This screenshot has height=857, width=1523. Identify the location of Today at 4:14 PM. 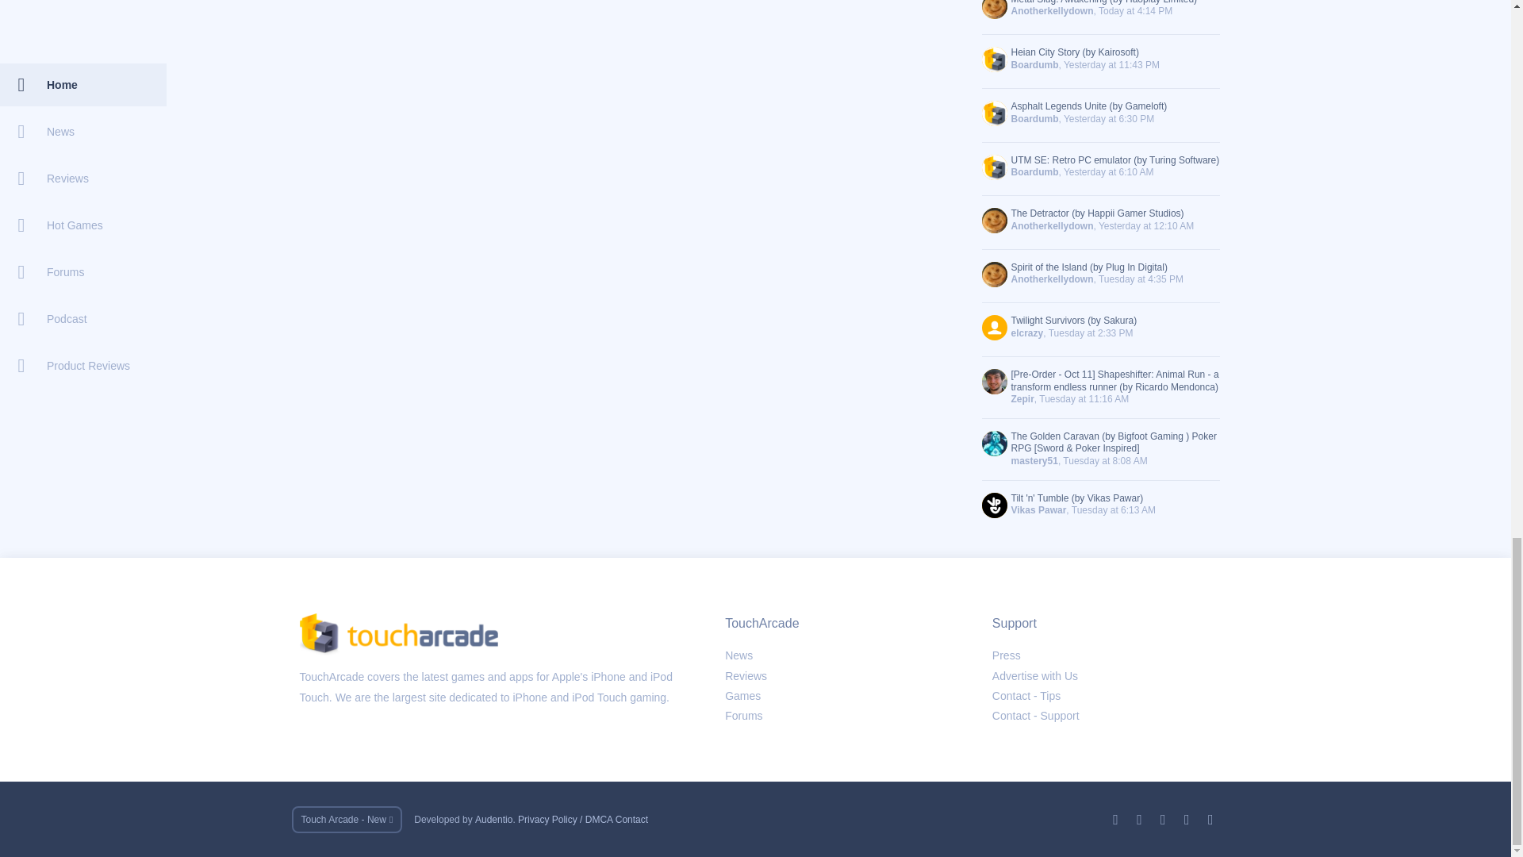
(1135, 10).